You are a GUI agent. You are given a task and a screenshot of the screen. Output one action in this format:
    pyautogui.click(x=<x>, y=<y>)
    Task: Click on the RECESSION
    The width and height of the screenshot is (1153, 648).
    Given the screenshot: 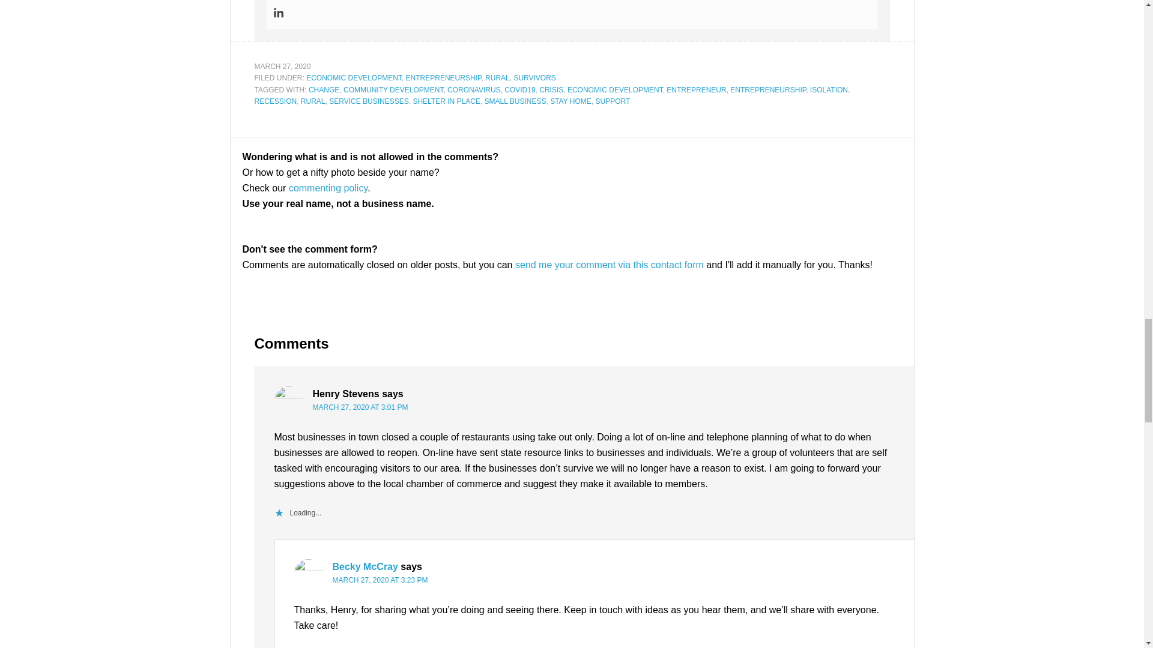 What is the action you would take?
    pyautogui.click(x=276, y=101)
    